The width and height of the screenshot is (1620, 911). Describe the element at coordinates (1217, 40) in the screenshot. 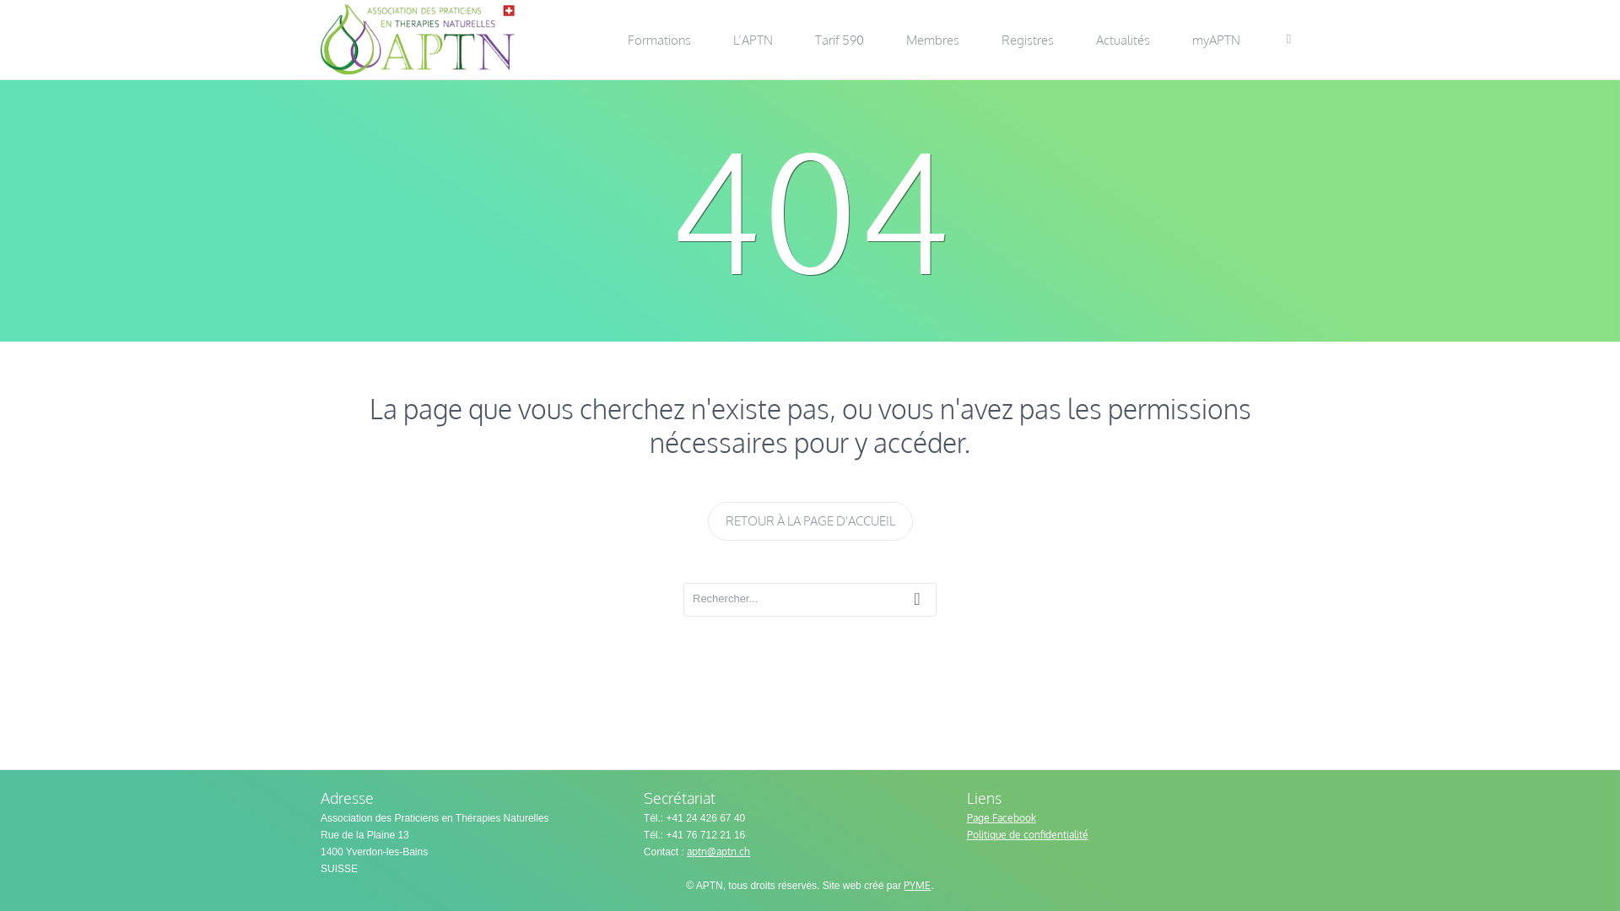

I see `myAPTN` at that location.